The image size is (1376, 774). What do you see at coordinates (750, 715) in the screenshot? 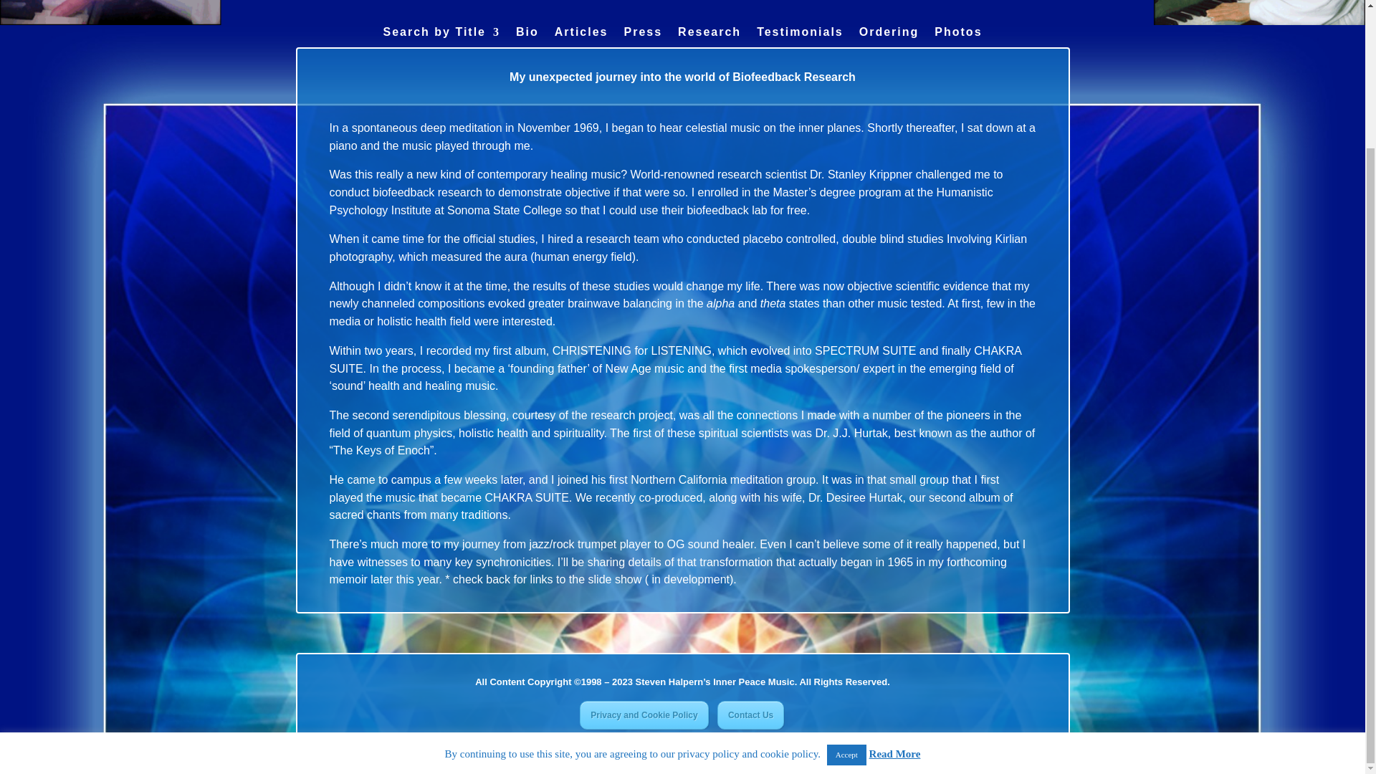
I see `Contact Us` at bounding box center [750, 715].